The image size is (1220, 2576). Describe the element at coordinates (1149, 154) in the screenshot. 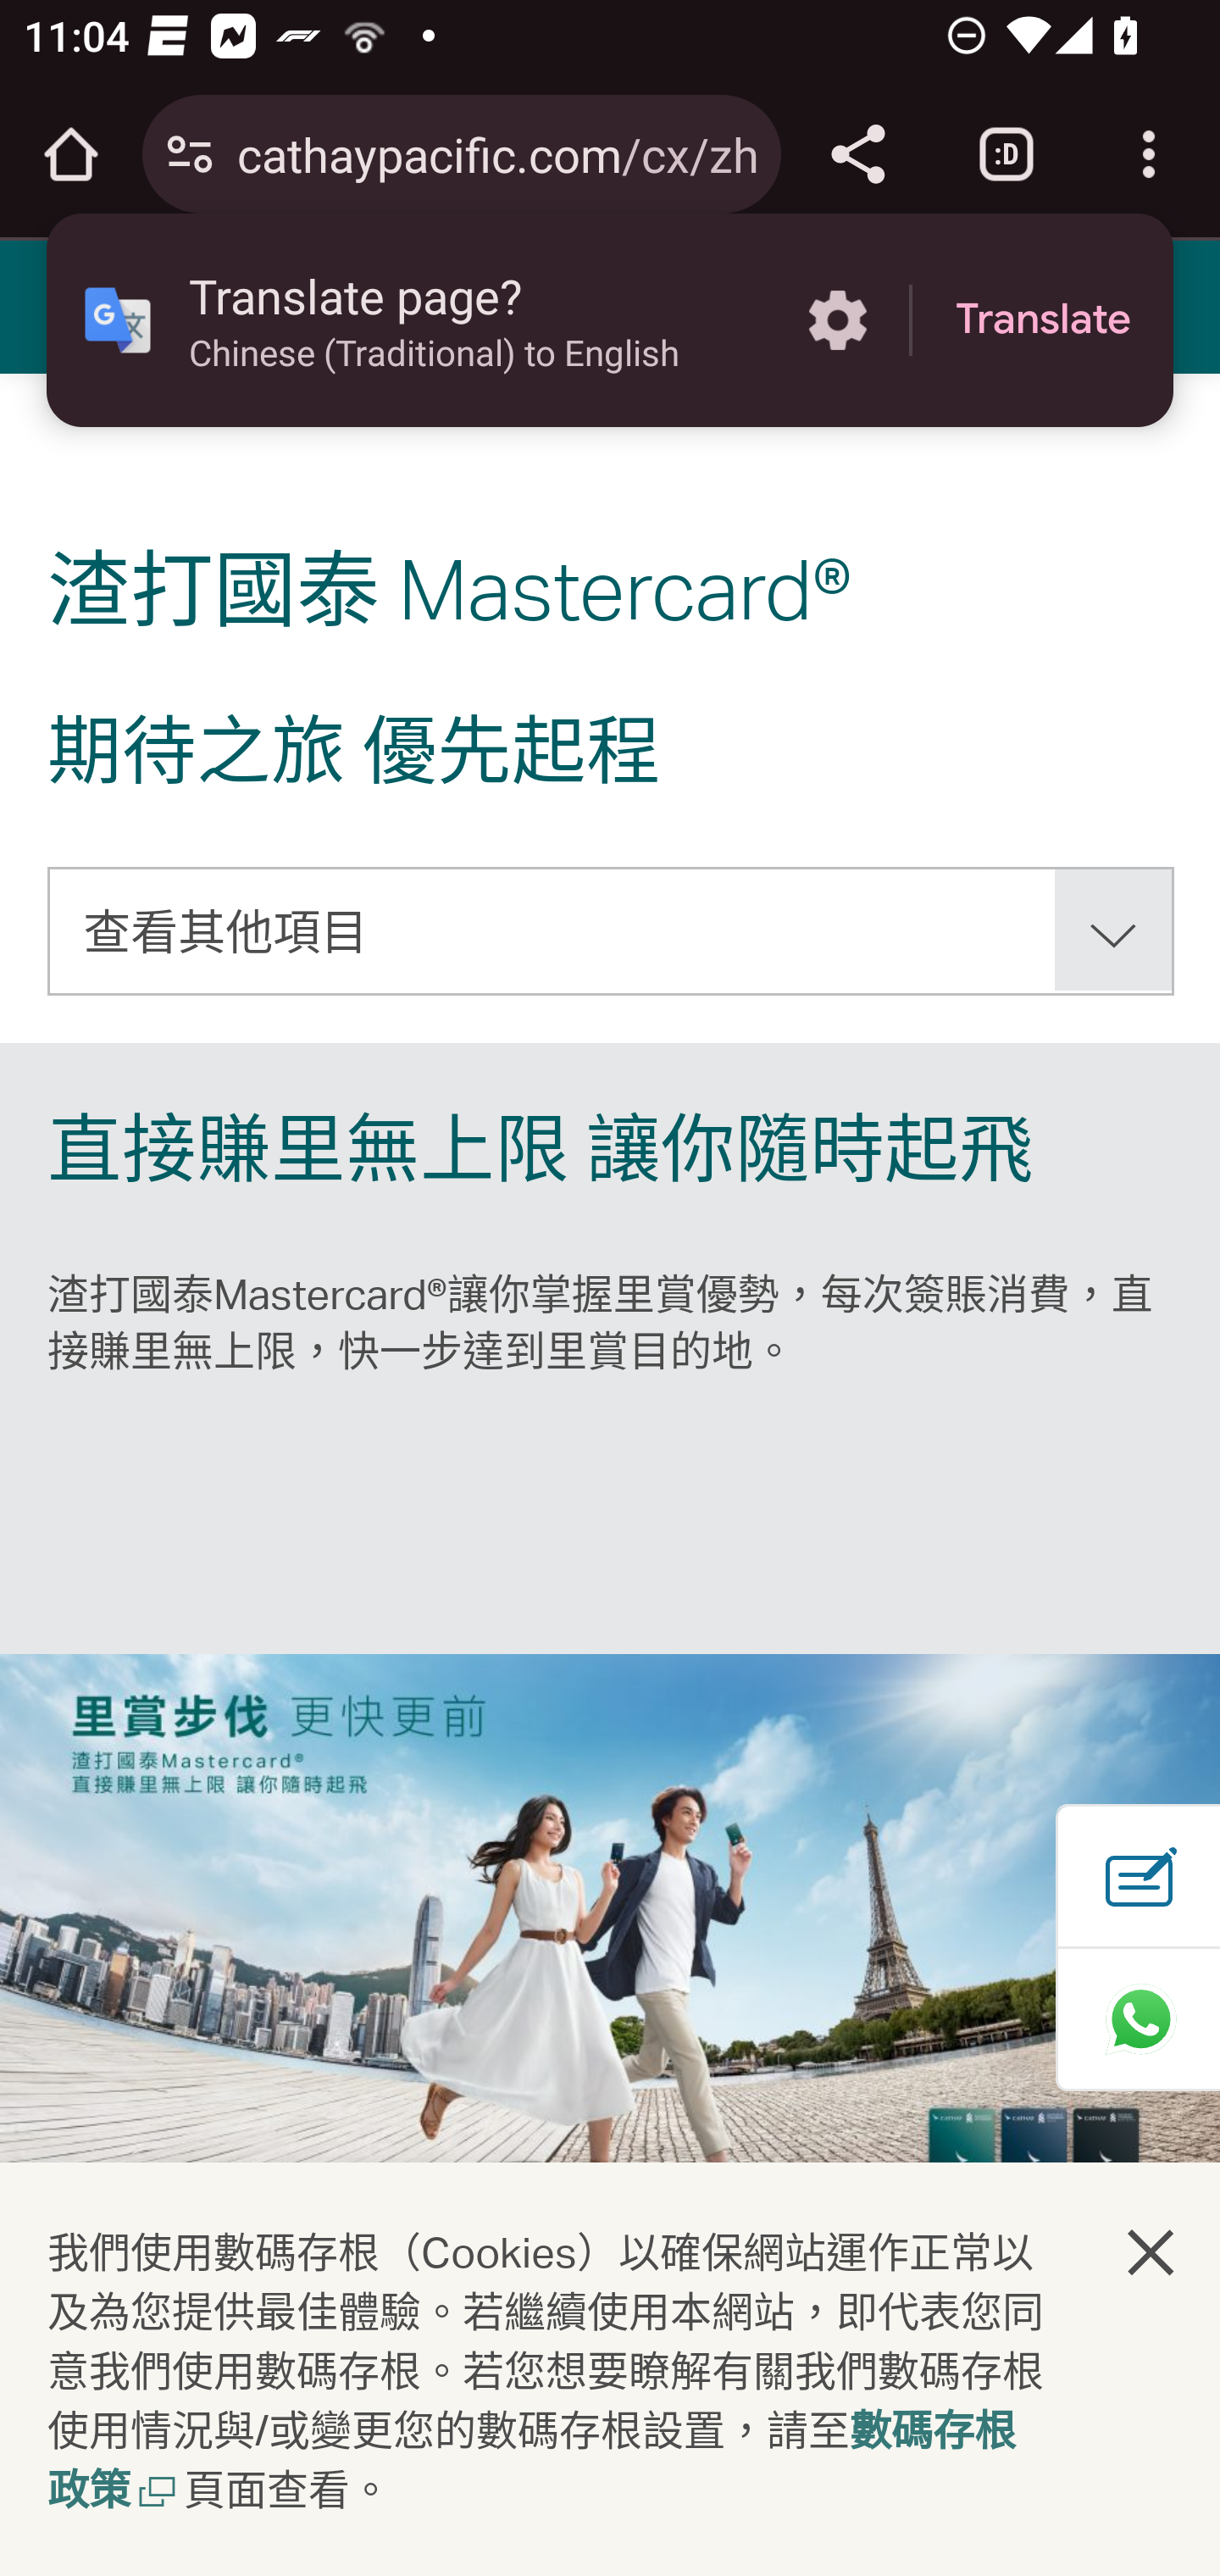

I see `Customize and control Google Chrome` at that location.